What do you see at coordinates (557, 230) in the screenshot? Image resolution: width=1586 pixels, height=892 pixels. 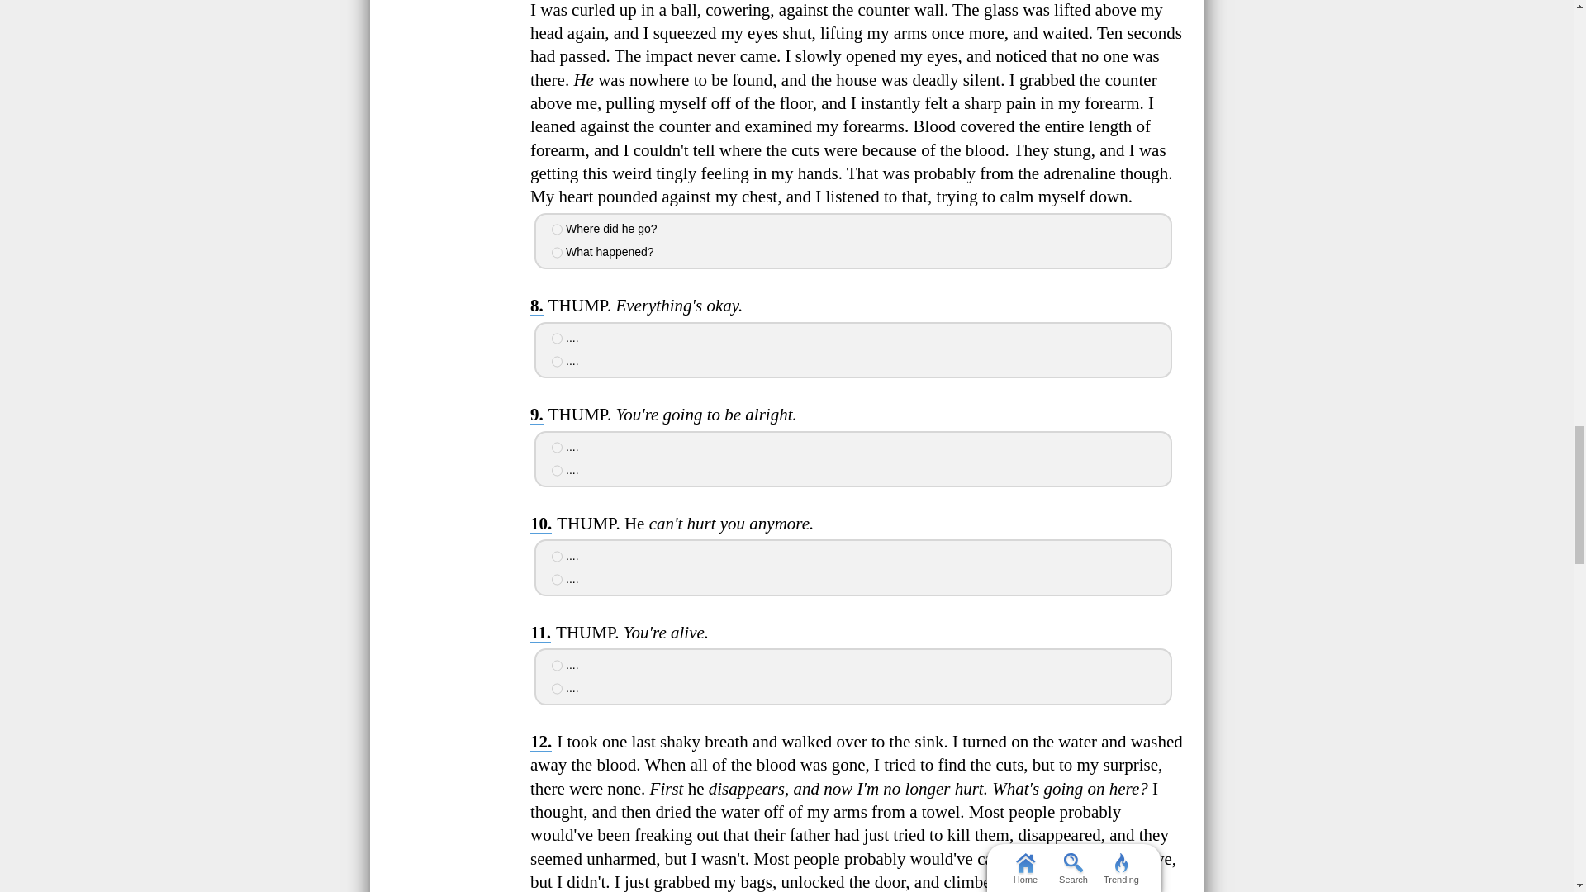 I see `1` at bounding box center [557, 230].